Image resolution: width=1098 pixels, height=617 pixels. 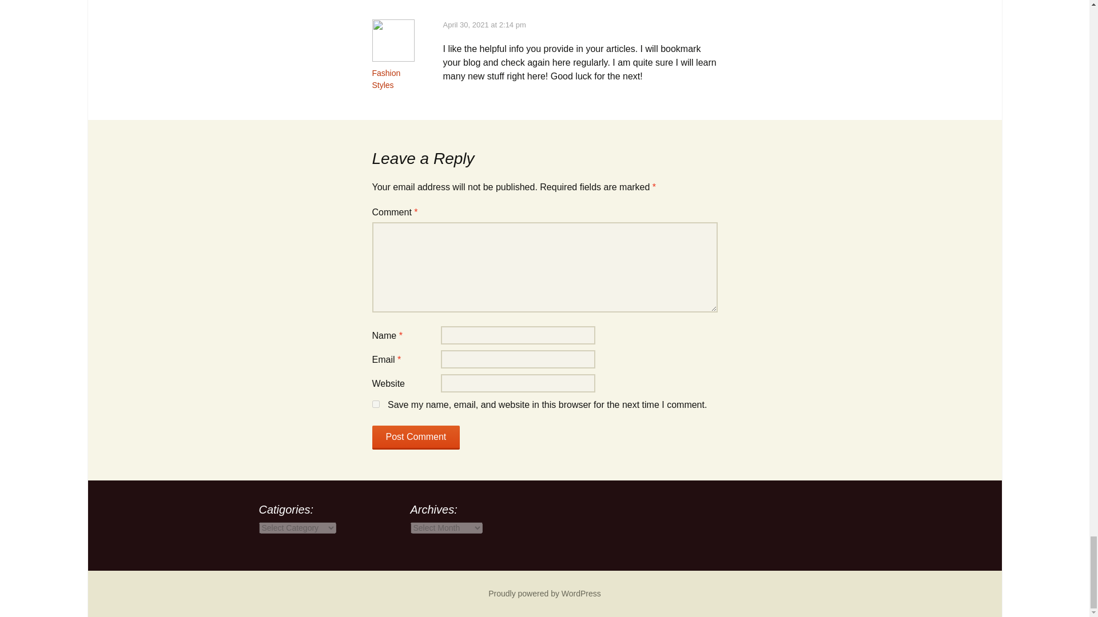 I want to click on Proudly powered by WordPress, so click(x=544, y=593).